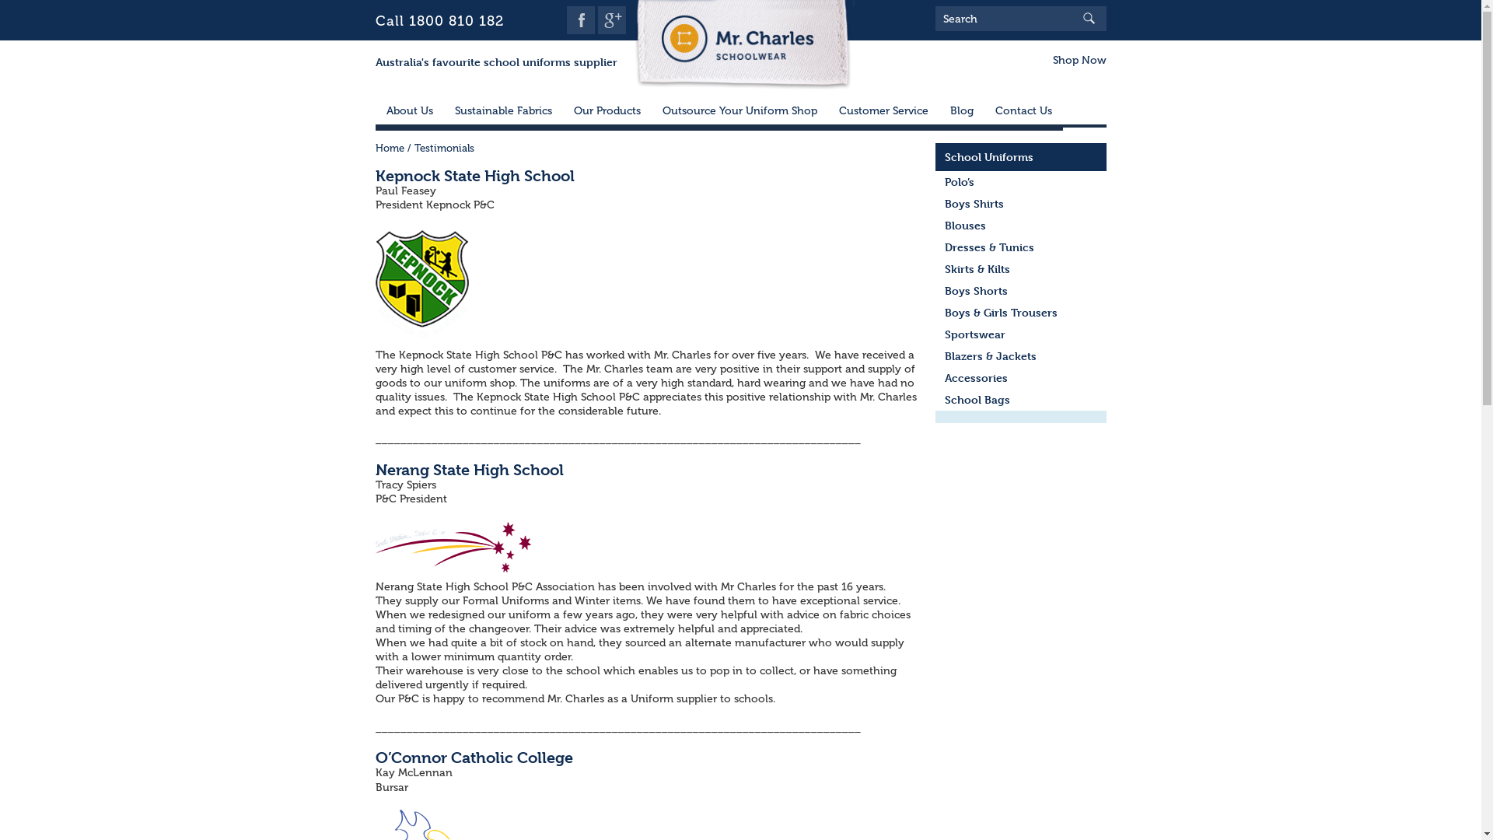 The height and width of the screenshot is (840, 1493). I want to click on submit, so click(1095, 19).